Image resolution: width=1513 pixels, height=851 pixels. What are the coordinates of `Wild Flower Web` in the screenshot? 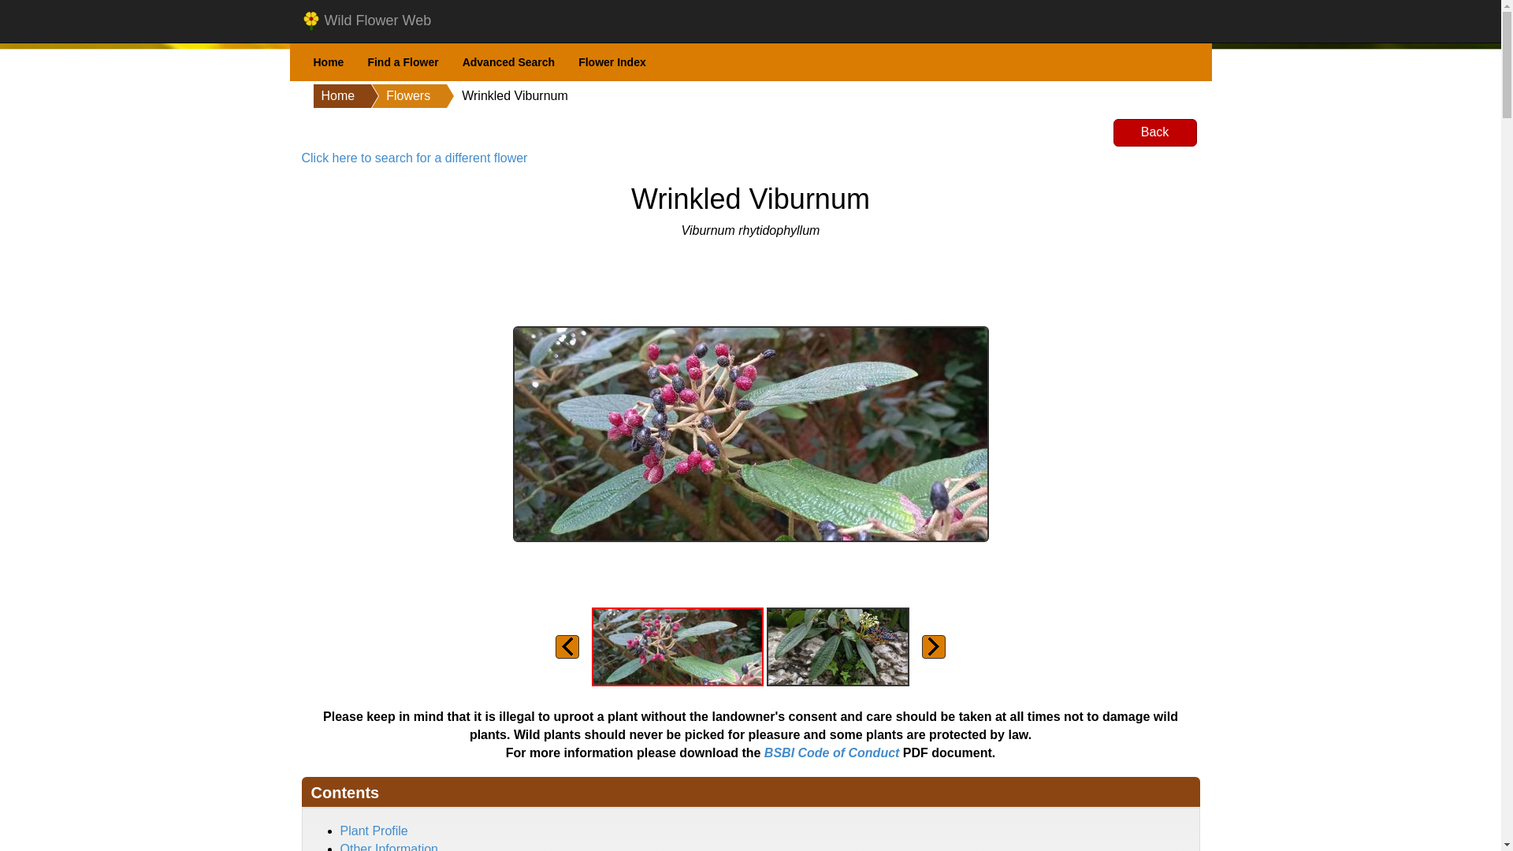 It's located at (366, 21).